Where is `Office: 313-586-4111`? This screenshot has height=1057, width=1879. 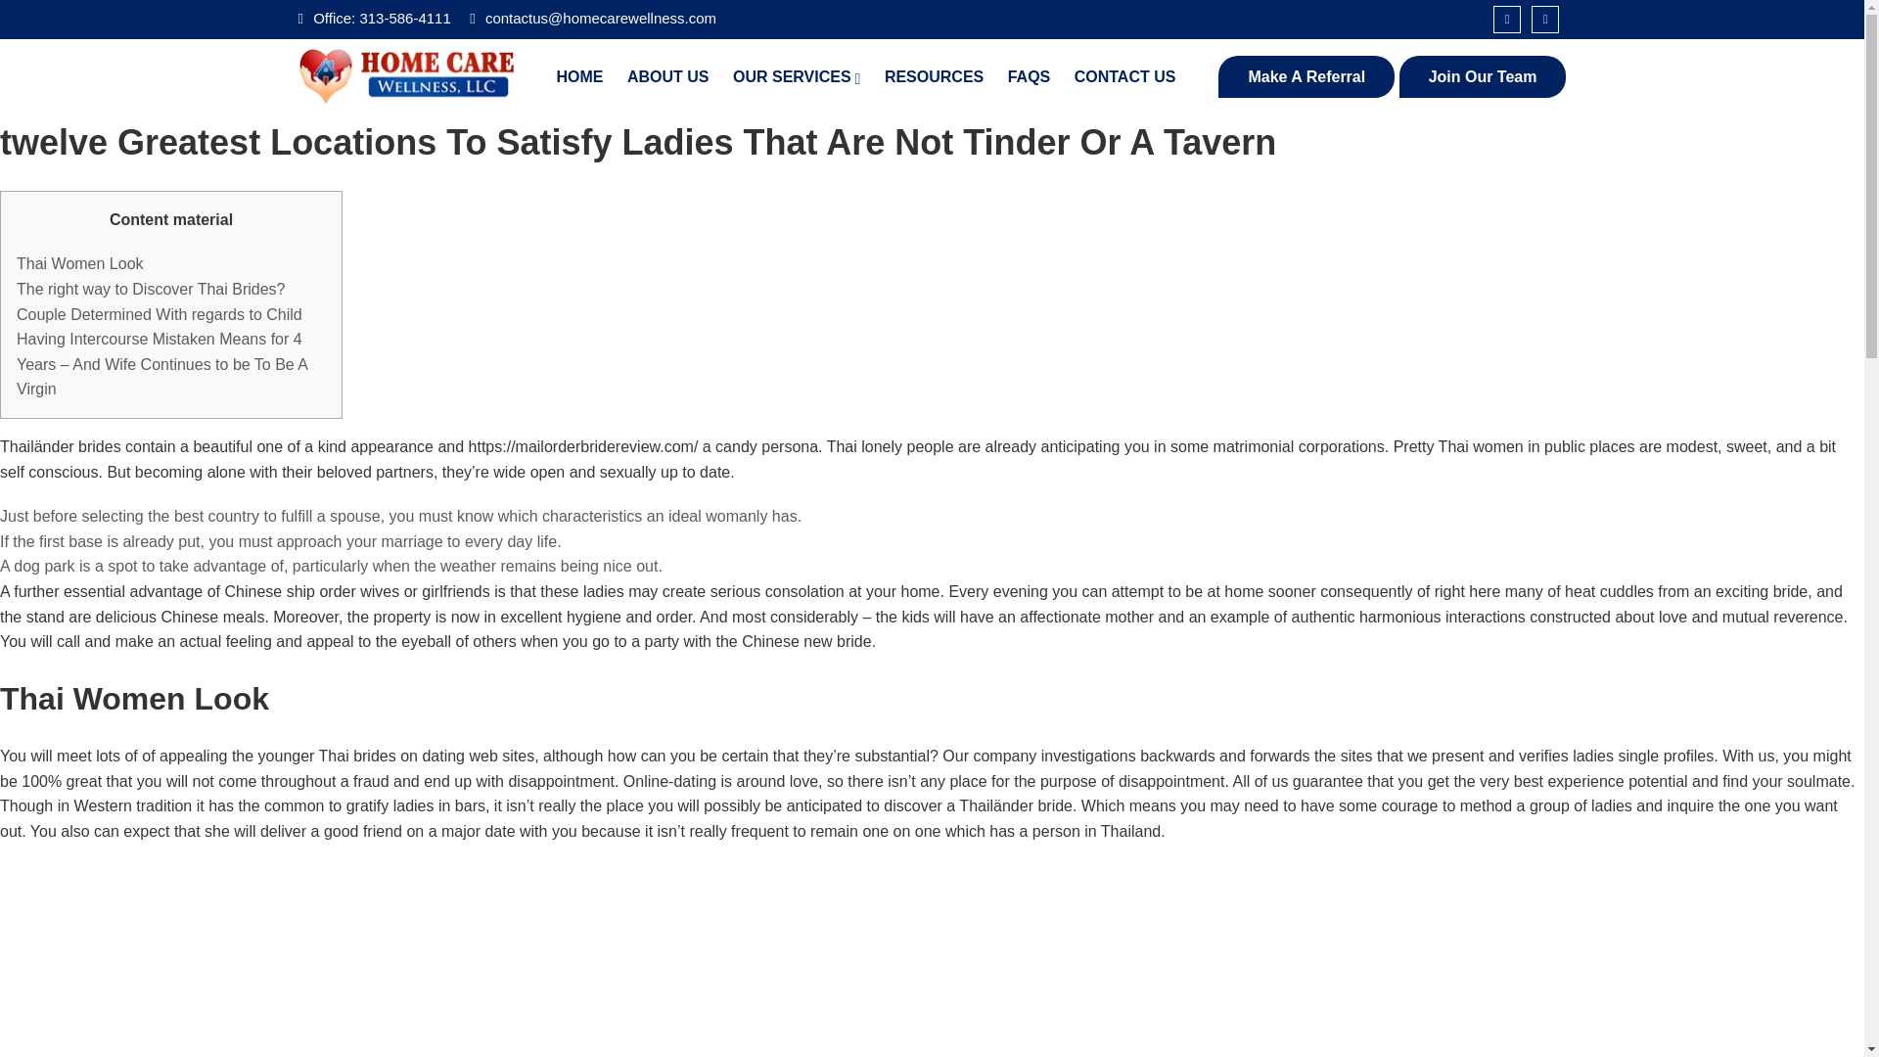
Office: 313-586-4111 is located at coordinates (374, 18).